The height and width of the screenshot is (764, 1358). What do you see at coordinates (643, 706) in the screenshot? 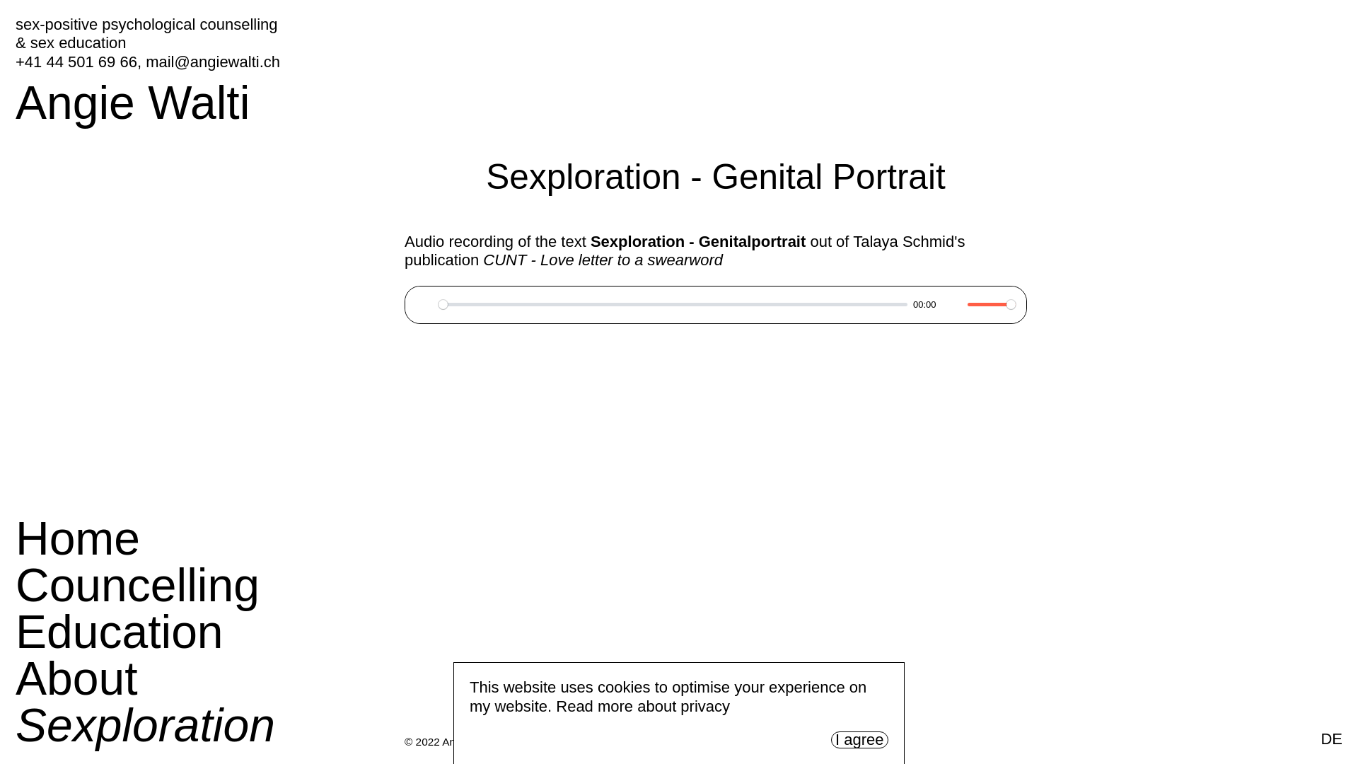
I see `Read more about privacy` at bounding box center [643, 706].